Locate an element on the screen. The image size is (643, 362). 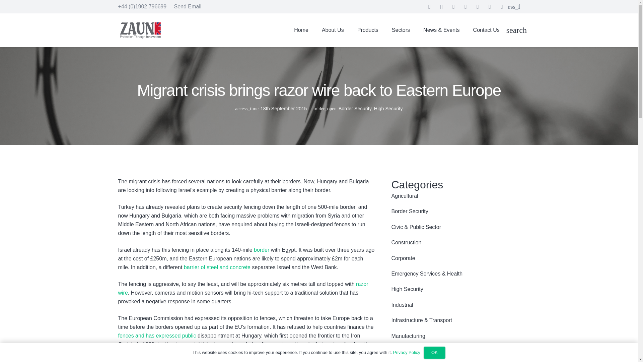
Vimeo is located at coordinates (490, 7).